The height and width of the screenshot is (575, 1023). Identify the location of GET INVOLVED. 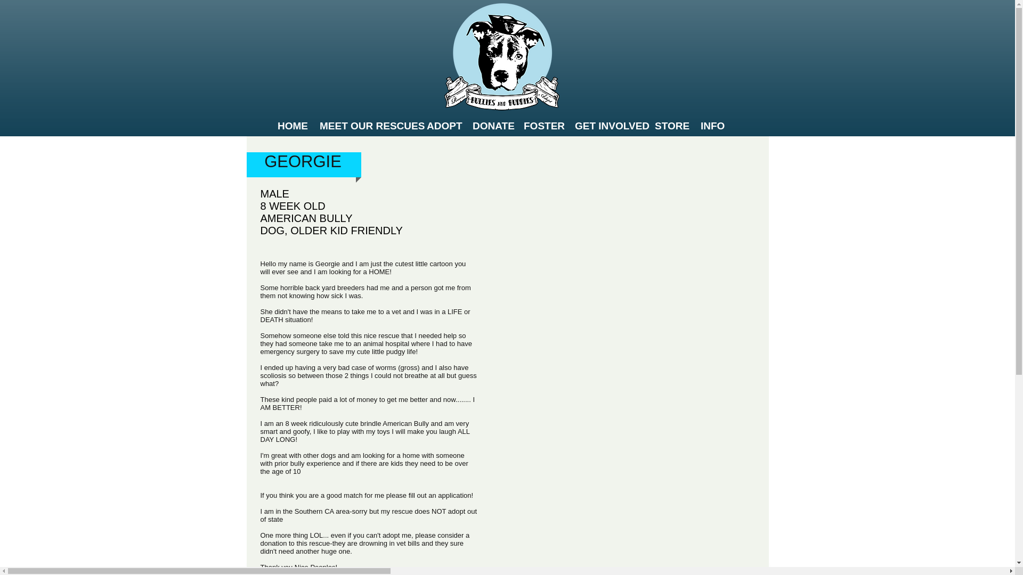
(606, 123).